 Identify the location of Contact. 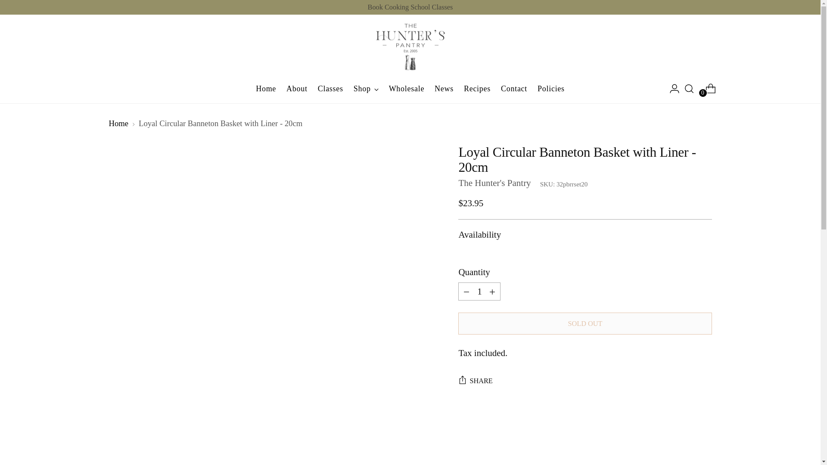
(514, 88).